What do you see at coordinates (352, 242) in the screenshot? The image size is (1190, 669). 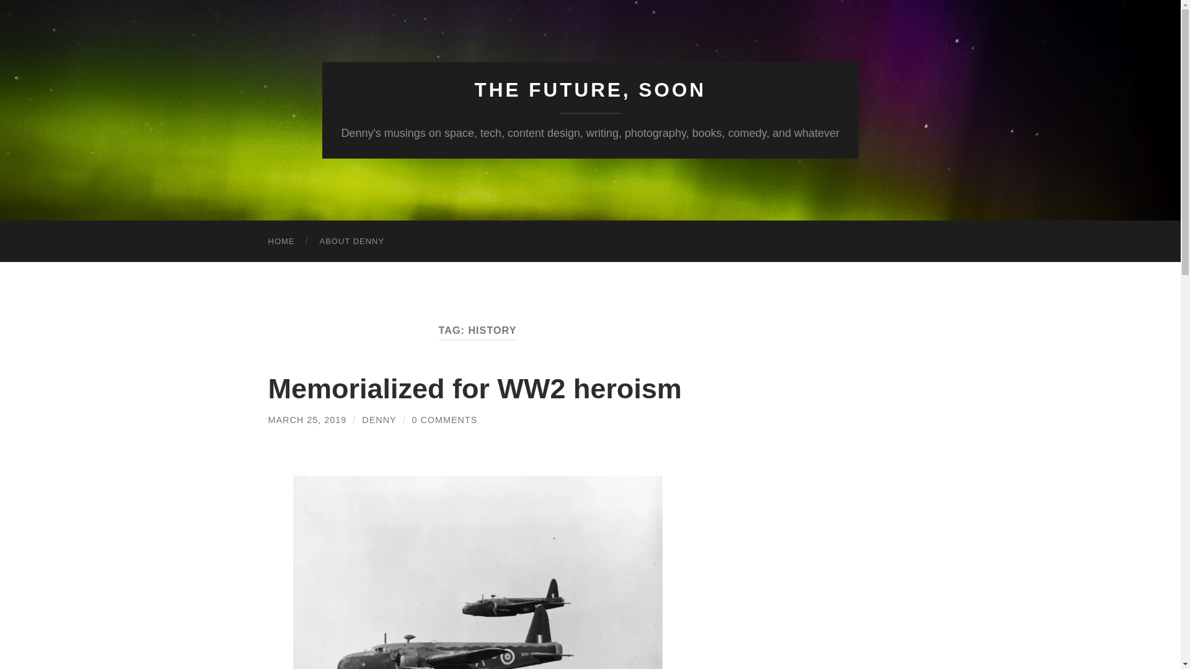 I see `ABOUT DENNY` at bounding box center [352, 242].